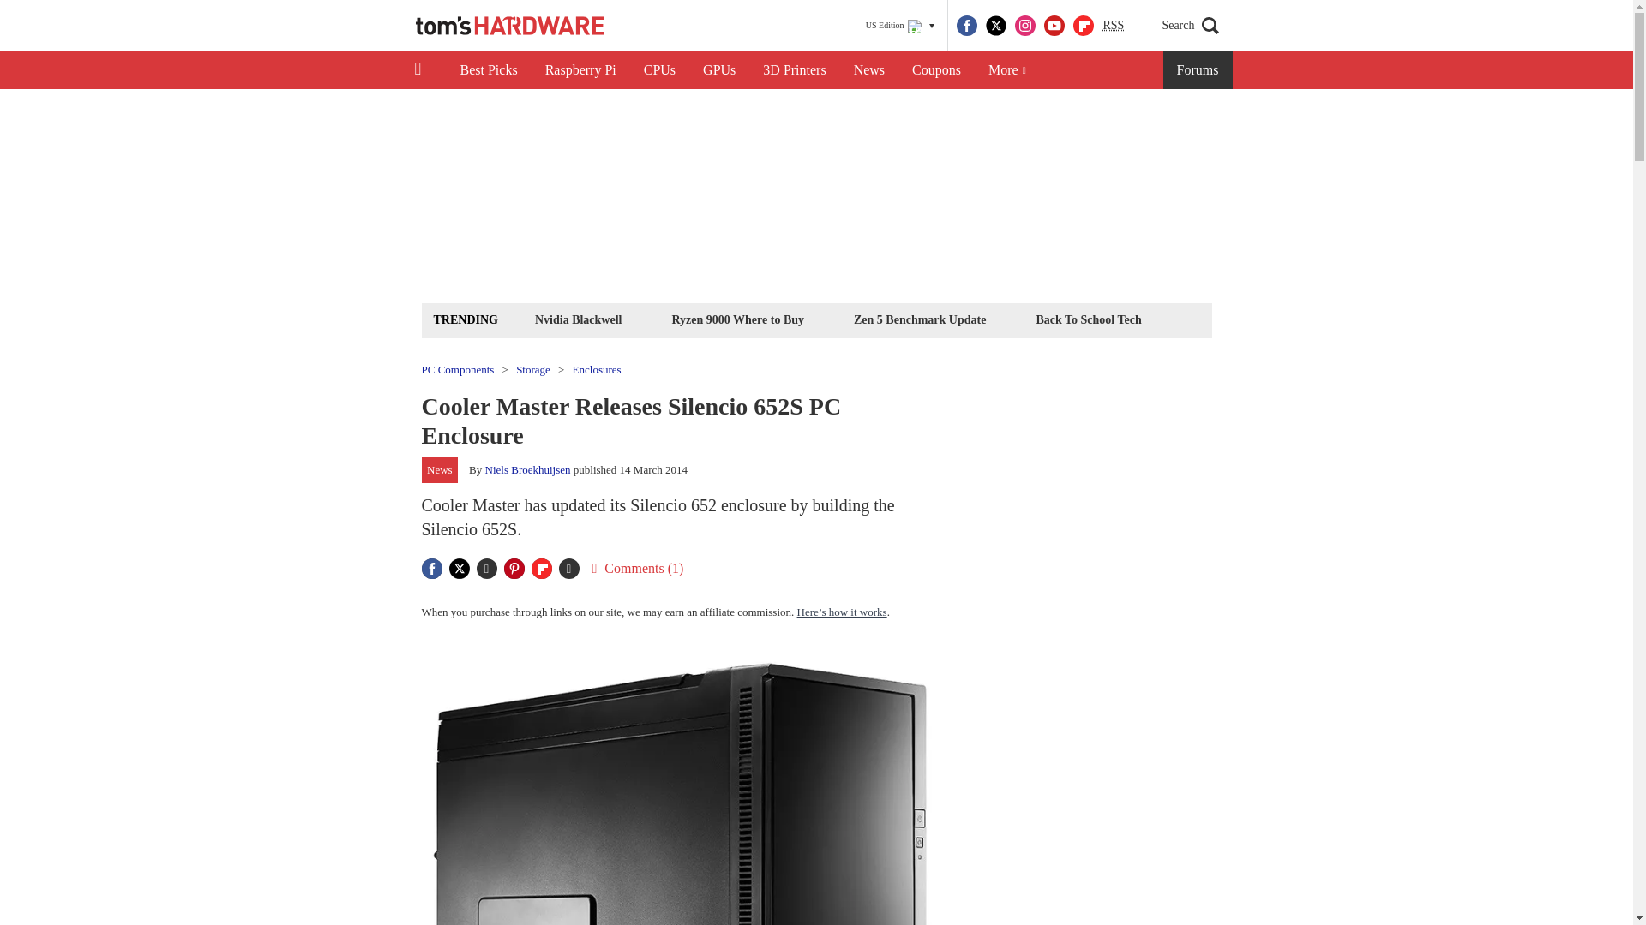 The width and height of the screenshot is (1646, 925). What do you see at coordinates (794, 70) in the screenshot?
I see `3D Printers` at bounding box center [794, 70].